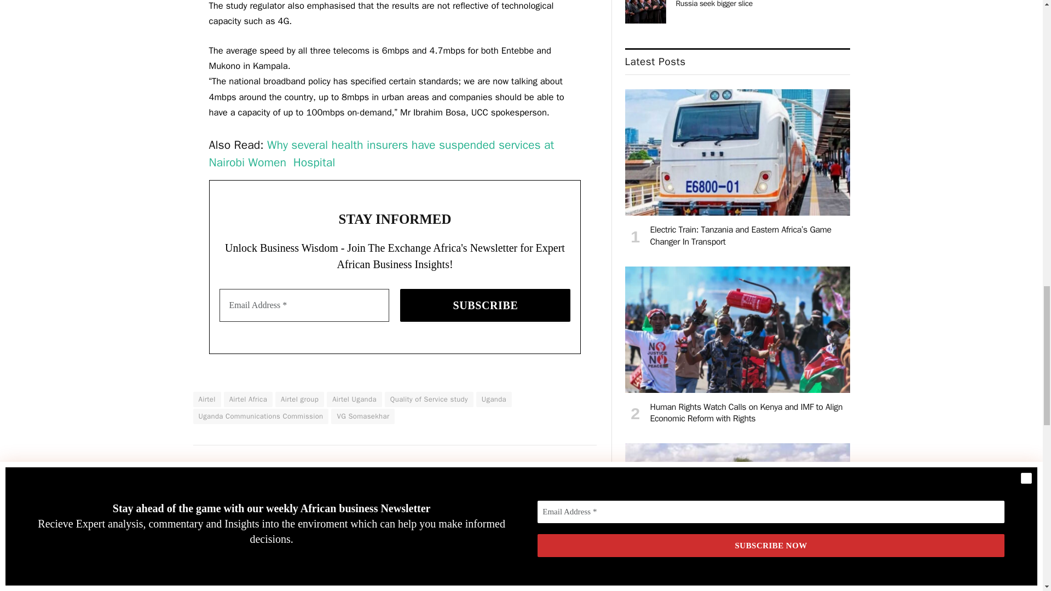 This screenshot has width=1051, height=591. What do you see at coordinates (485, 305) in the screenshot?
I see `SUBSCRIBE` at bounding box center [485, 305].